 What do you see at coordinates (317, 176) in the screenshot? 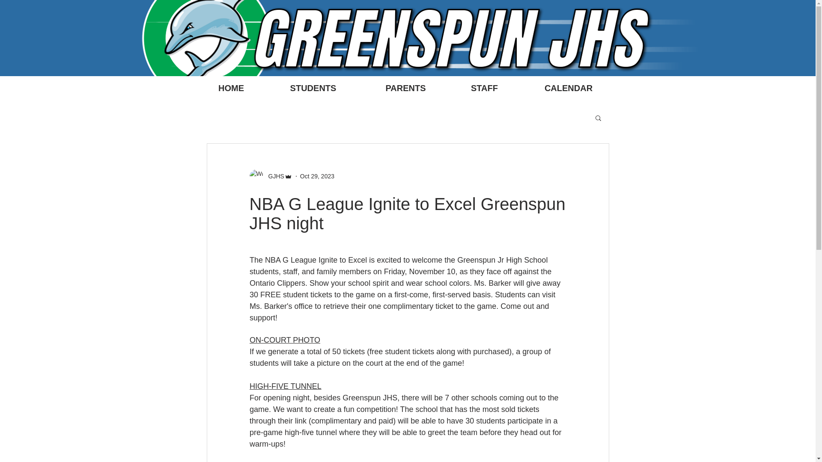
I see `Oct 29, 2023` at bounding box center [317, 176].